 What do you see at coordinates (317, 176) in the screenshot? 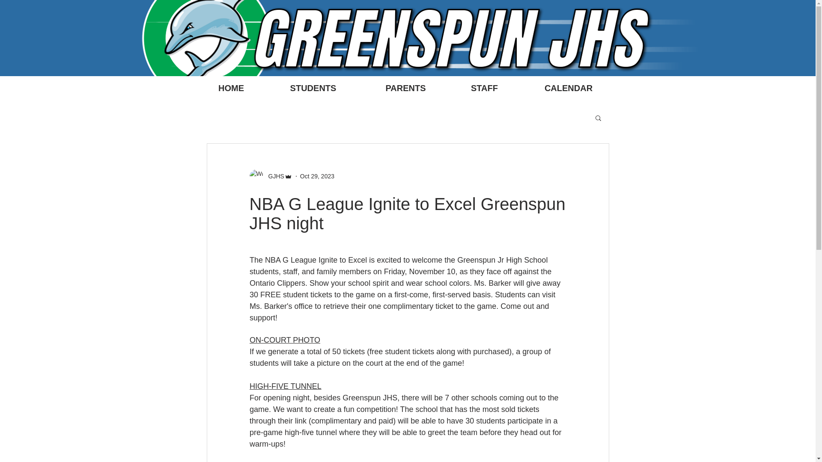
I see `Oct 29, 2023` at bounding box center [317, 176].